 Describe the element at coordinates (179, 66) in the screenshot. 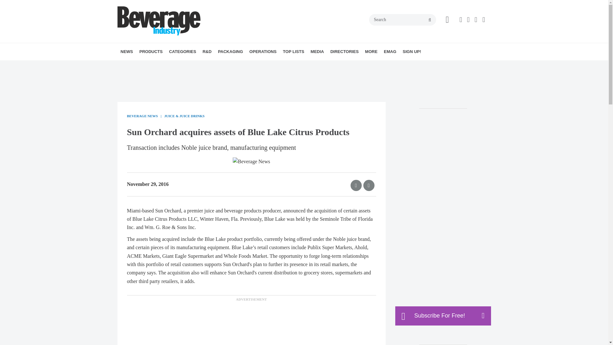

I see `READER'S CHOICE POLL` at that location.